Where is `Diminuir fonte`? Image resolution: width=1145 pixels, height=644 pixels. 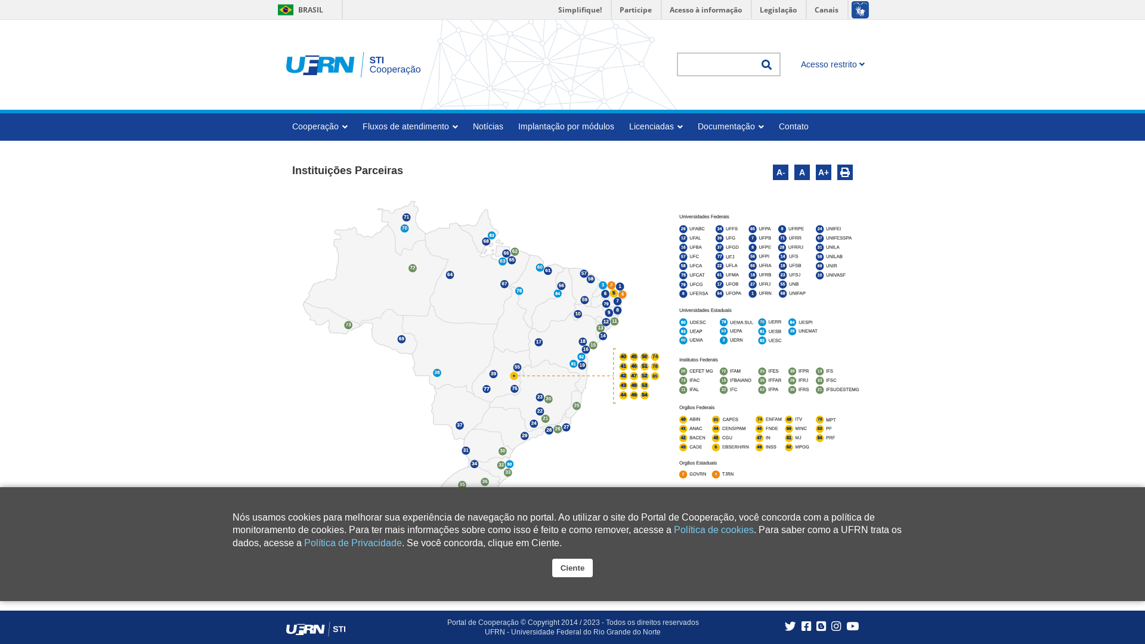
Diminuir fonte is located at coordinates (781, 172).